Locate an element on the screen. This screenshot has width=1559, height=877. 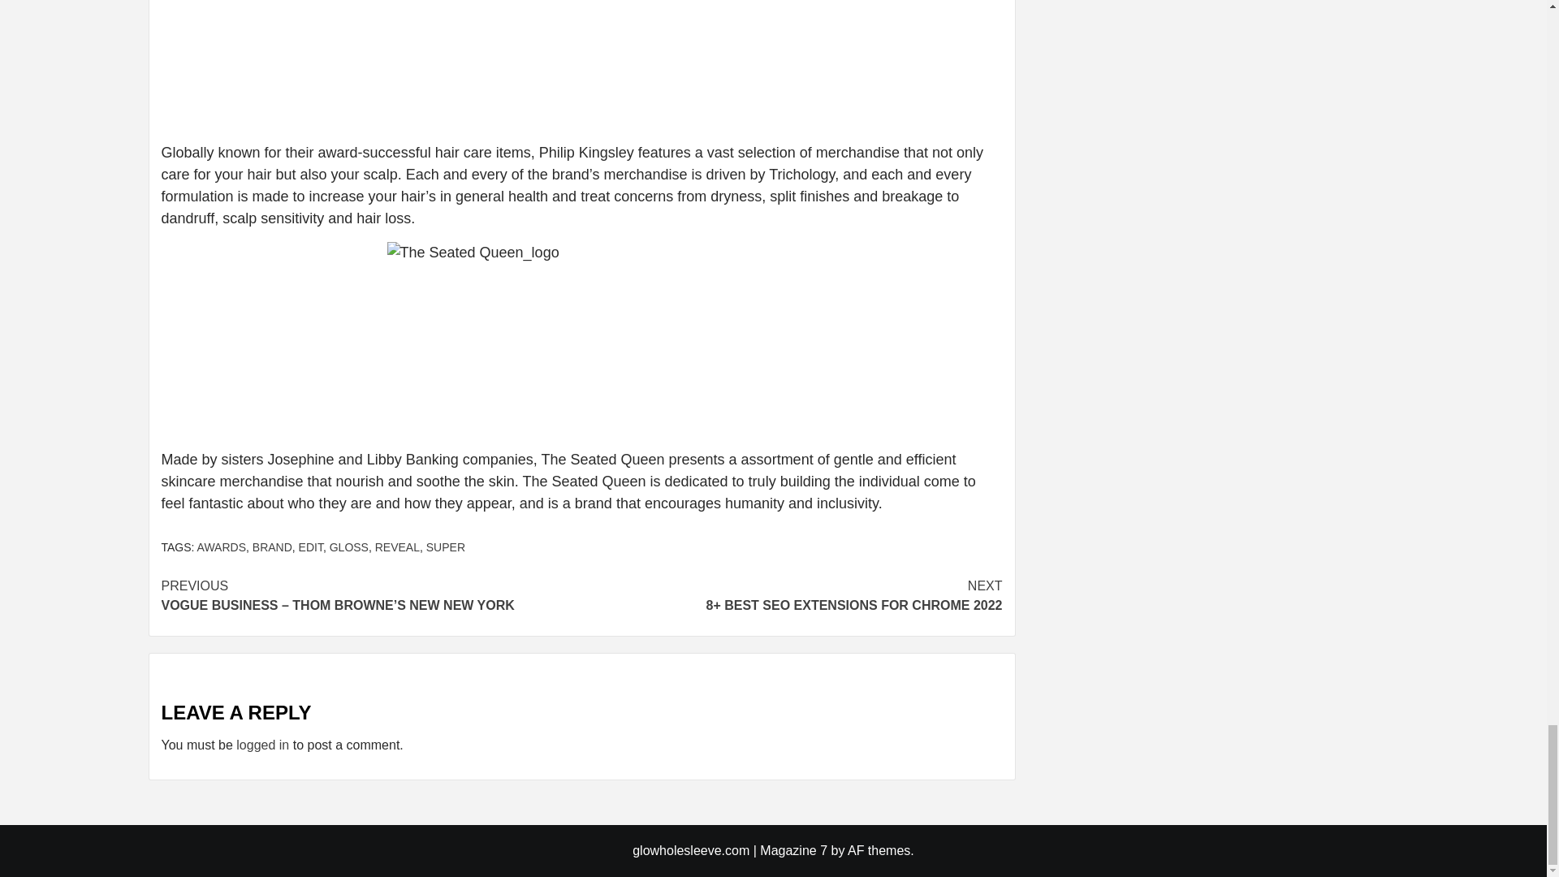
AWARDS is located at coordinates (222, 547).